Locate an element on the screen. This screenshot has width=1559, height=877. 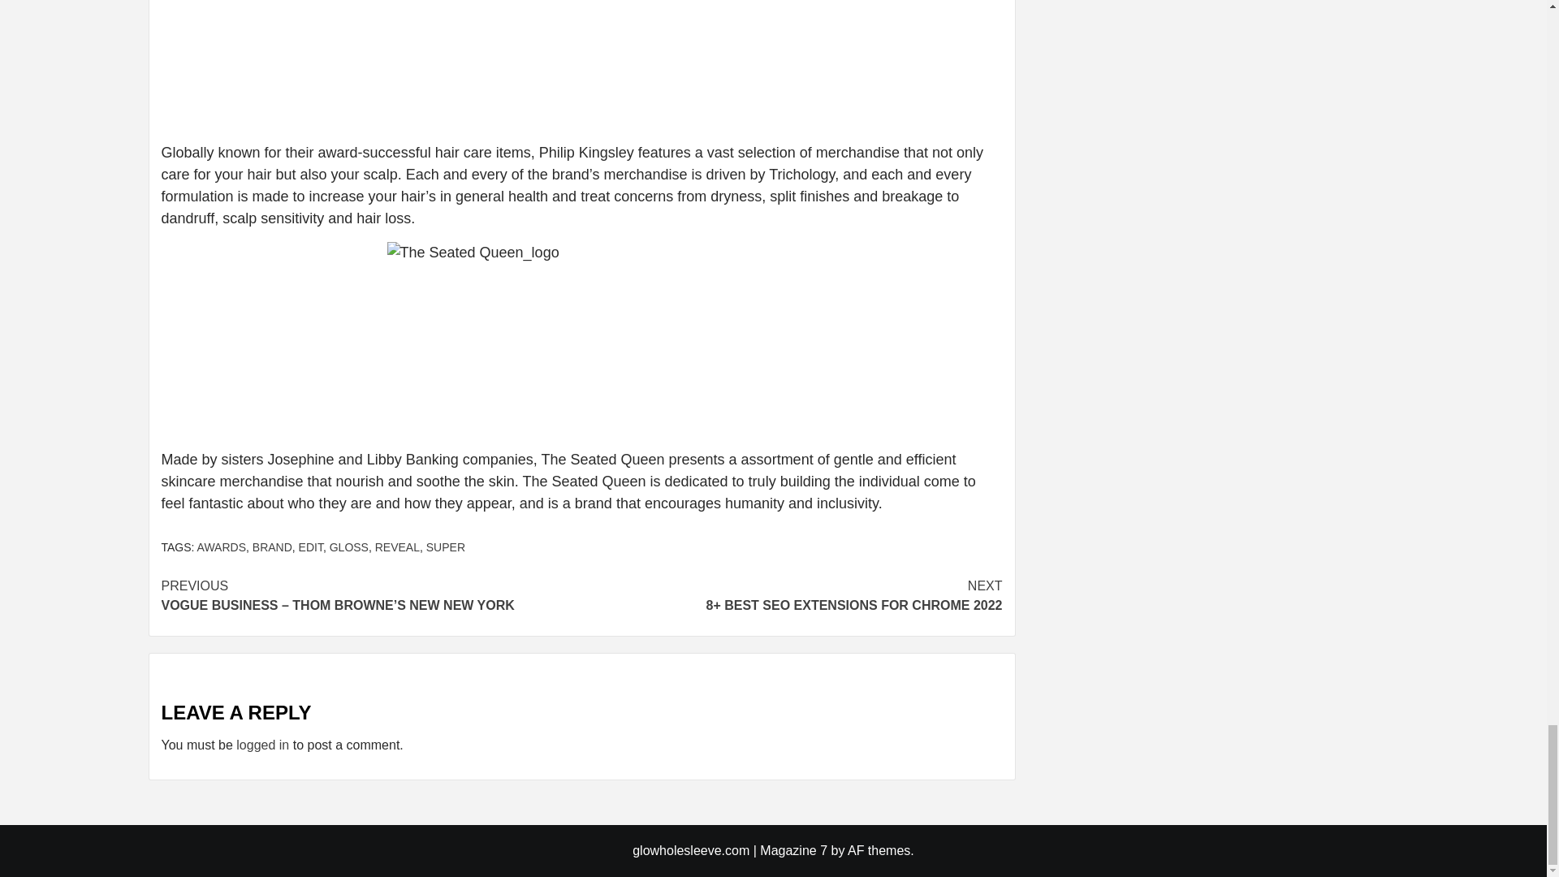
AWARDS is located at coordinates (222, 547).